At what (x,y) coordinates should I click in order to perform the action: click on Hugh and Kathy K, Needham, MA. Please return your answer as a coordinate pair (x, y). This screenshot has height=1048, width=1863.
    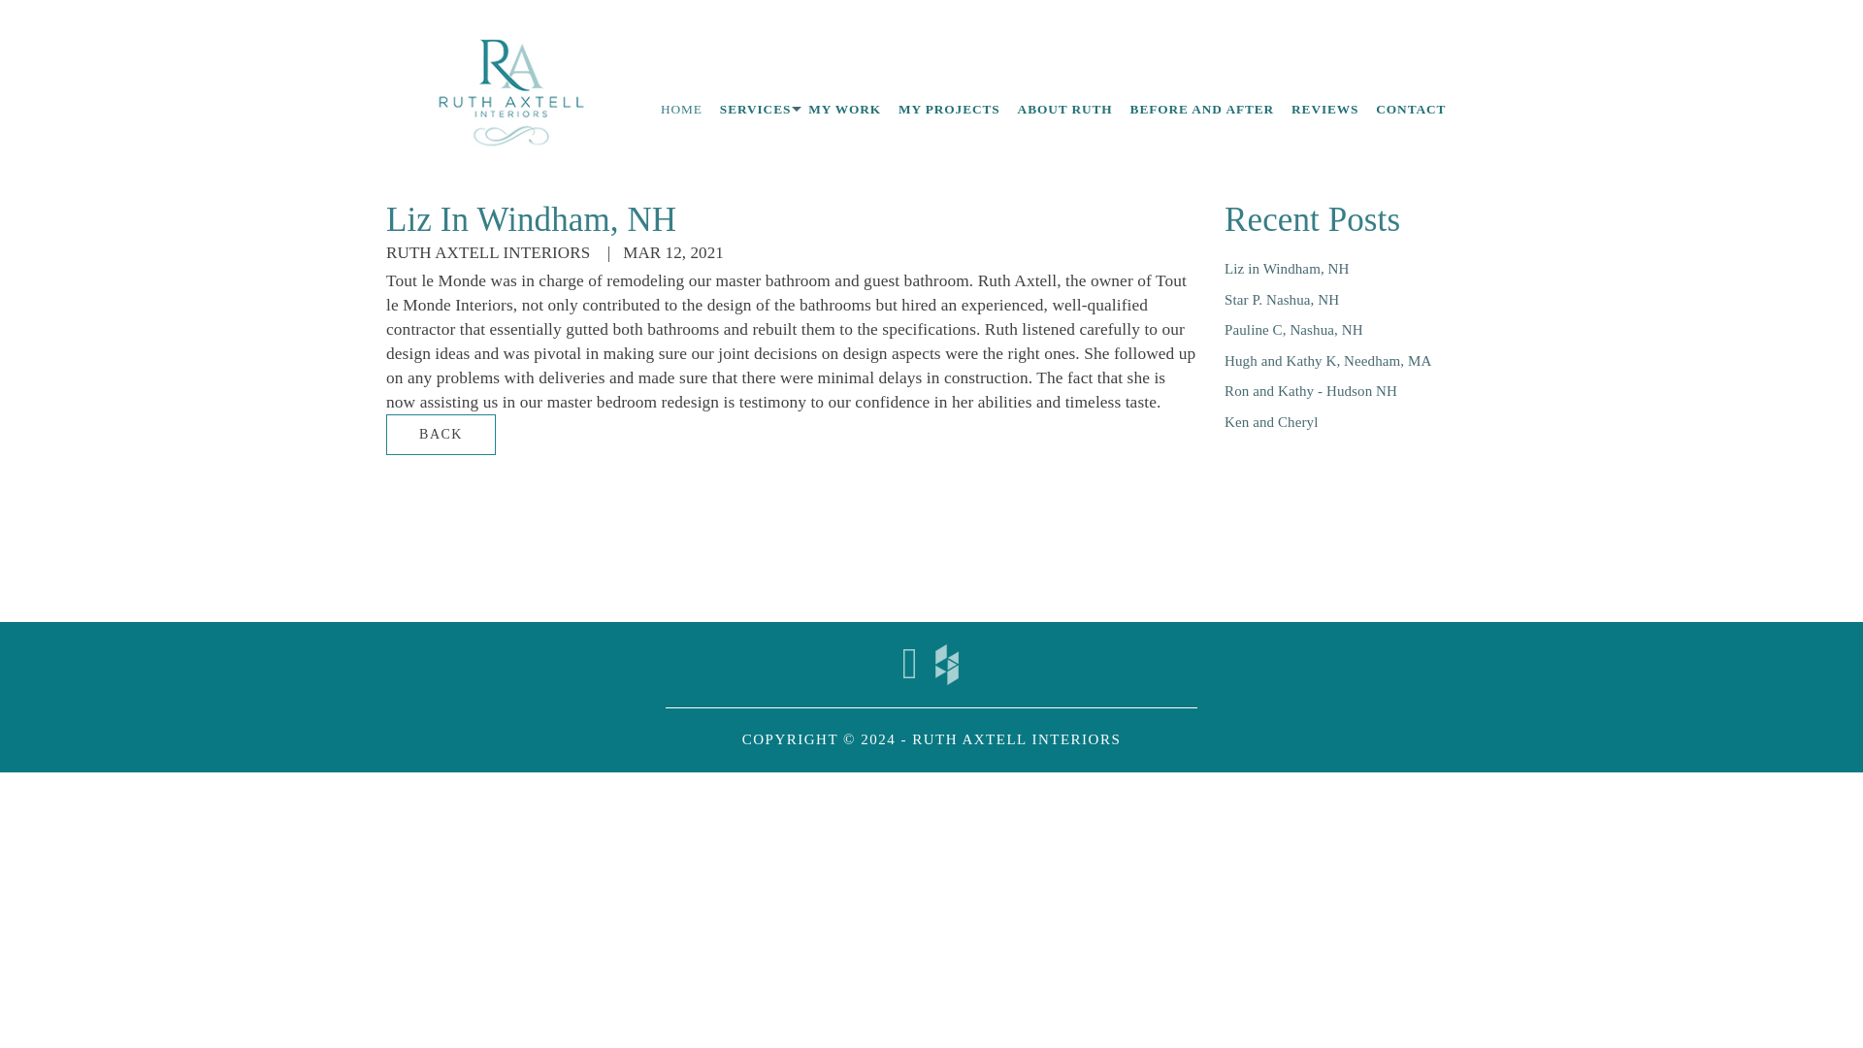
    Looking at the image, I should click on (1327, 361).